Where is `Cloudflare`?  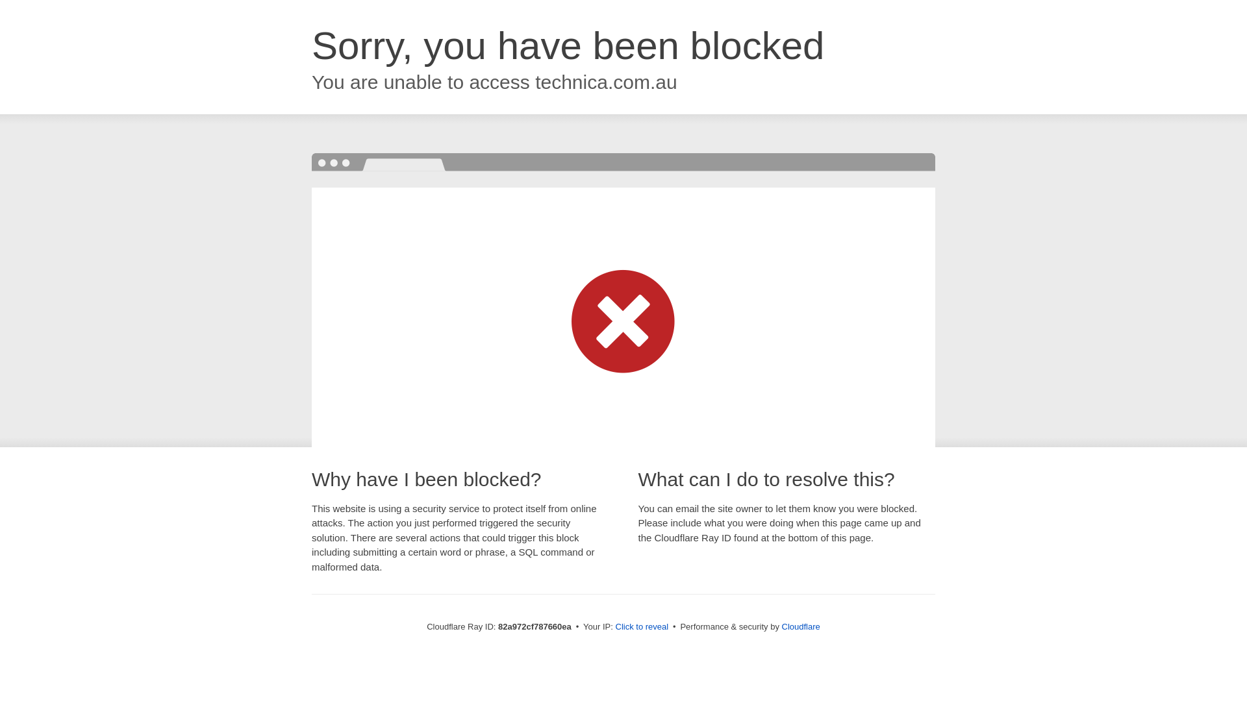 Cloudflare is located at coordinates (801, 627).